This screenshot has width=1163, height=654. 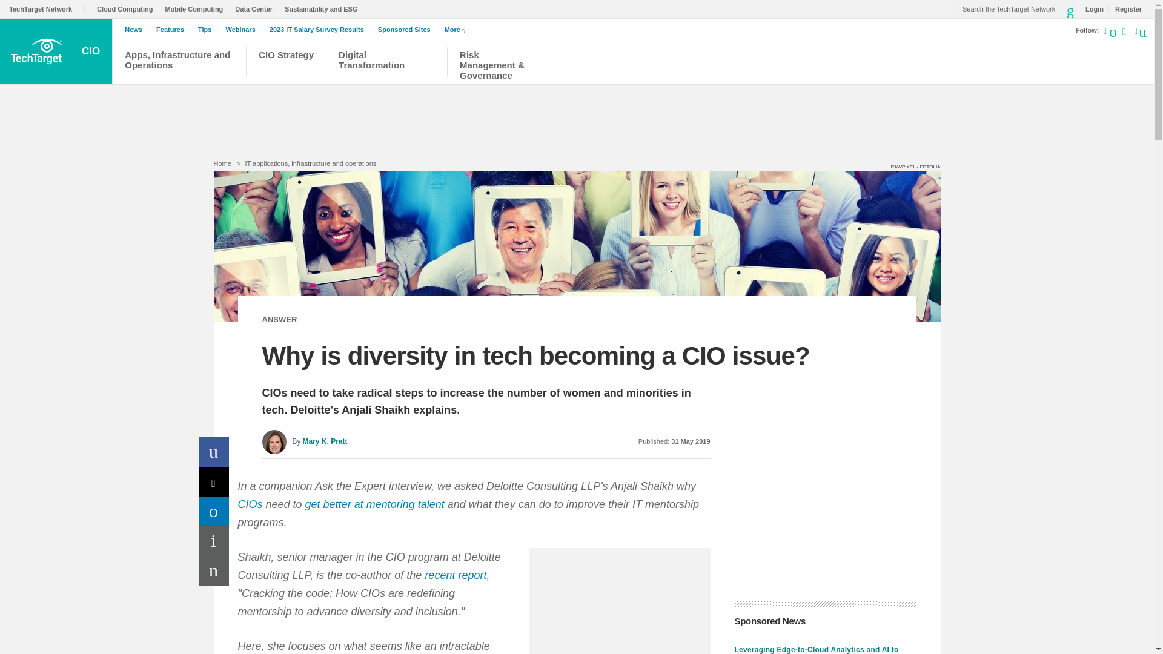 What do you see at coordinates (214, 541) in the screenshot?
I see `Print This Page` at bounding box center [214, 541].